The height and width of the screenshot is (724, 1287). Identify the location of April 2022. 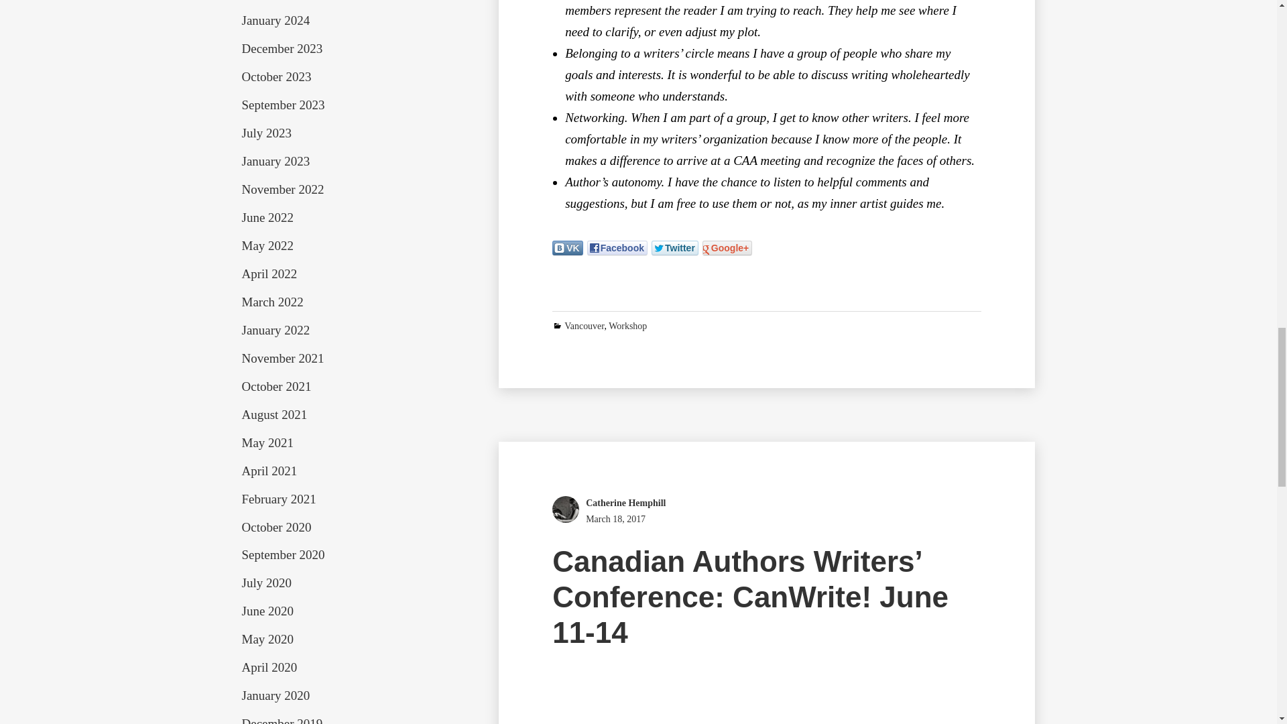
(269, 274).